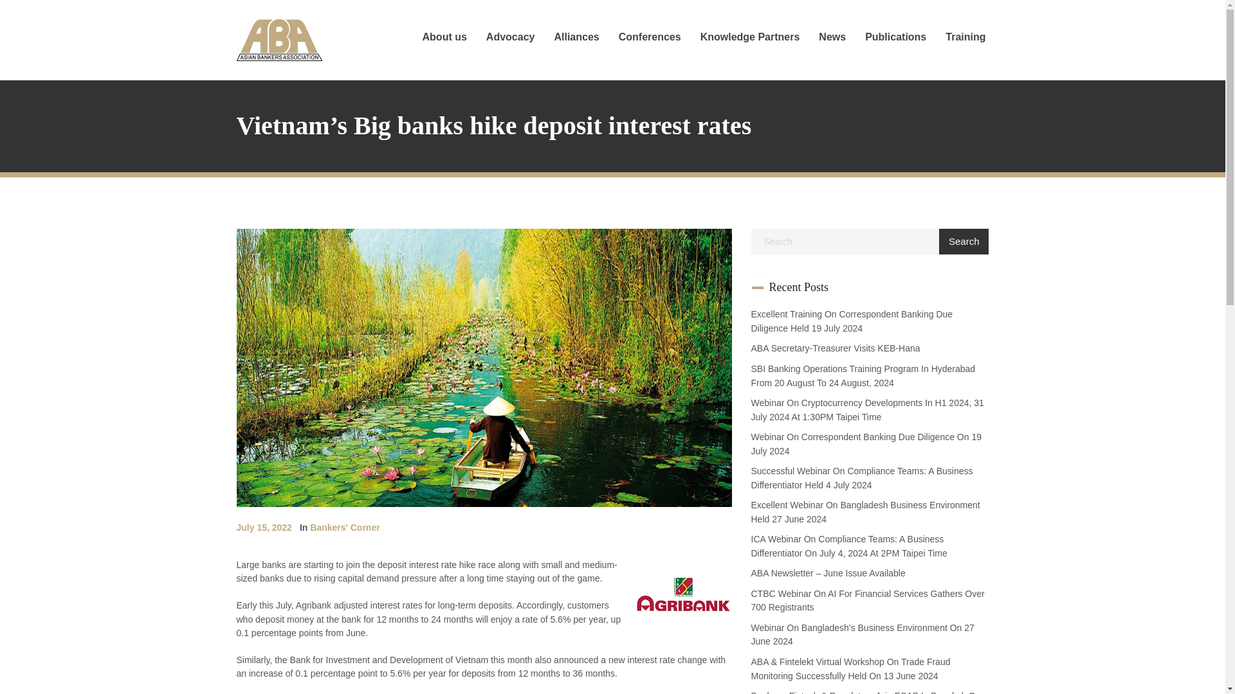  Describe the element at coordinates (750, 37) in the screenshot. I see `Knowledge Partners` at that location.